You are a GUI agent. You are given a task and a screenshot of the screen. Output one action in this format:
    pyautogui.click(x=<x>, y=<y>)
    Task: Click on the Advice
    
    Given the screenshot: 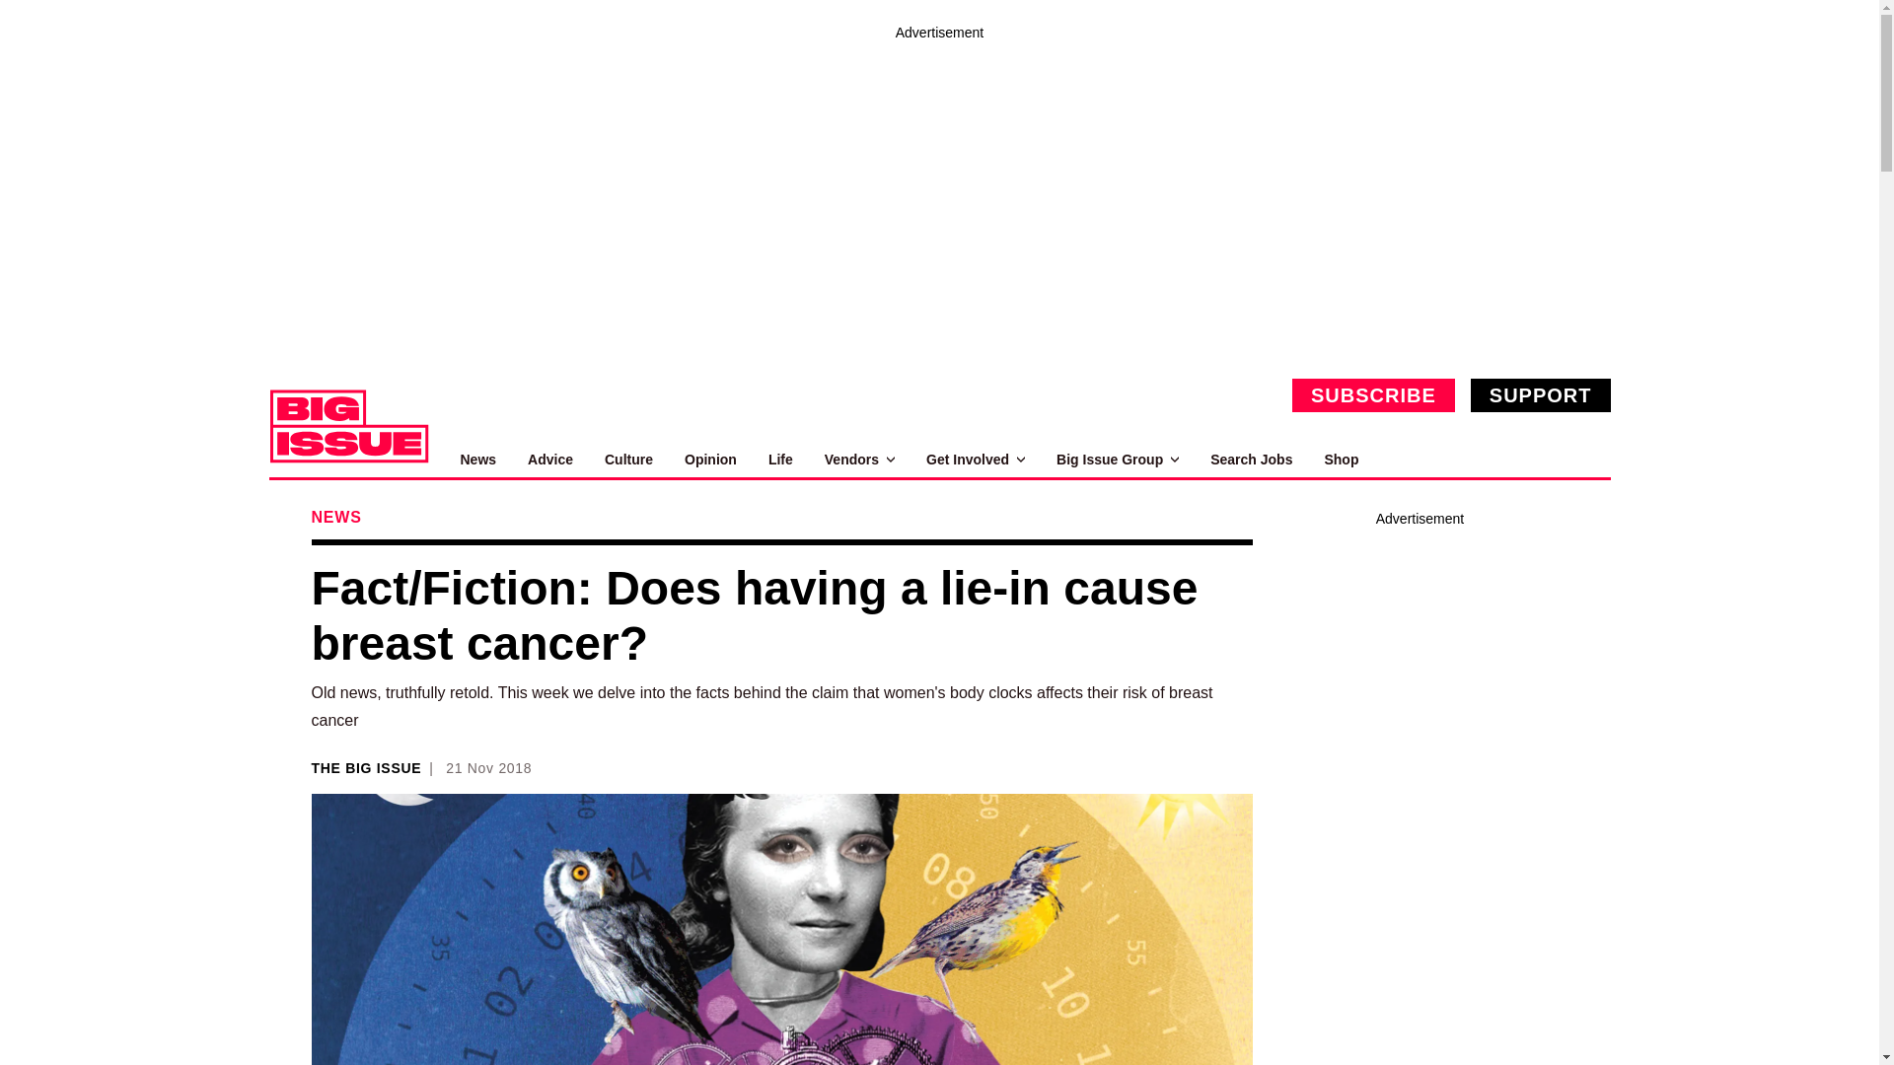 What is the action you would take?
    pyautogui.click(x=550, y=460)
    